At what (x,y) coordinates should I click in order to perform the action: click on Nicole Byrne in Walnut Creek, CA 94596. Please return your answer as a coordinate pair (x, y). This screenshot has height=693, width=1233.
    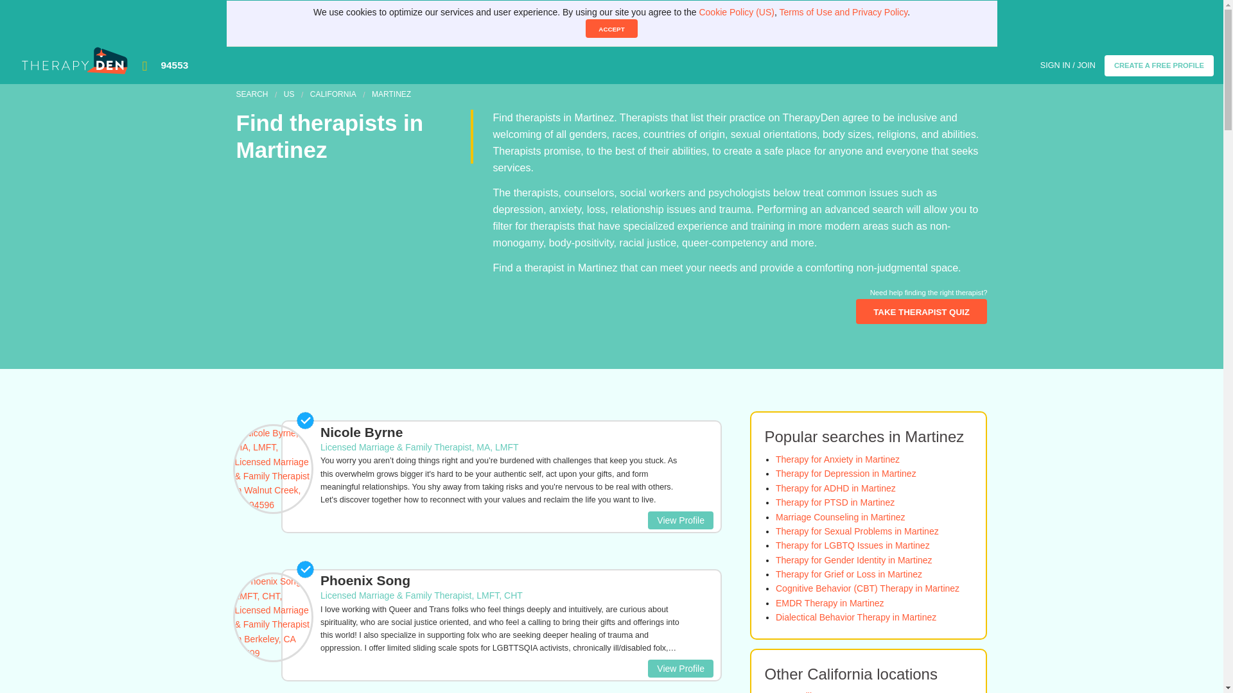
    Looking at the image, I should click on (501, 465).